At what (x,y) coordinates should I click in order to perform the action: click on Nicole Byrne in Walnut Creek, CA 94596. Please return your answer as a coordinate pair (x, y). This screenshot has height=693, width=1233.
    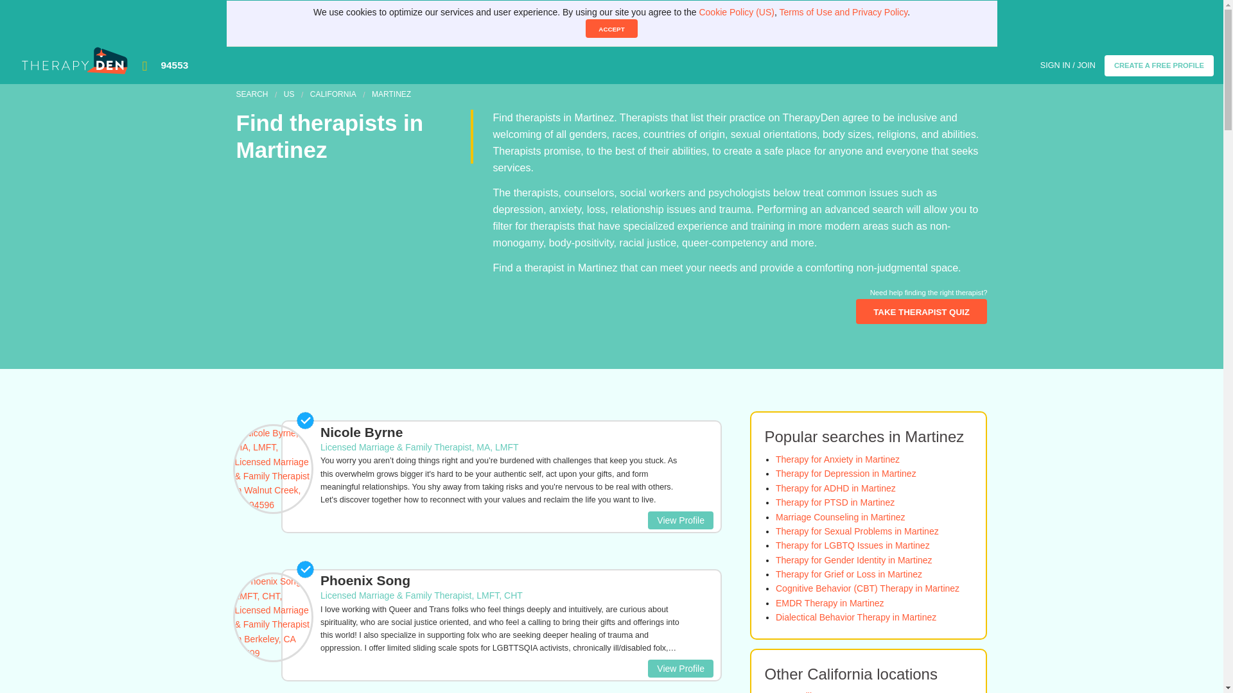
    Looking at the image, I should click on (501, 465).